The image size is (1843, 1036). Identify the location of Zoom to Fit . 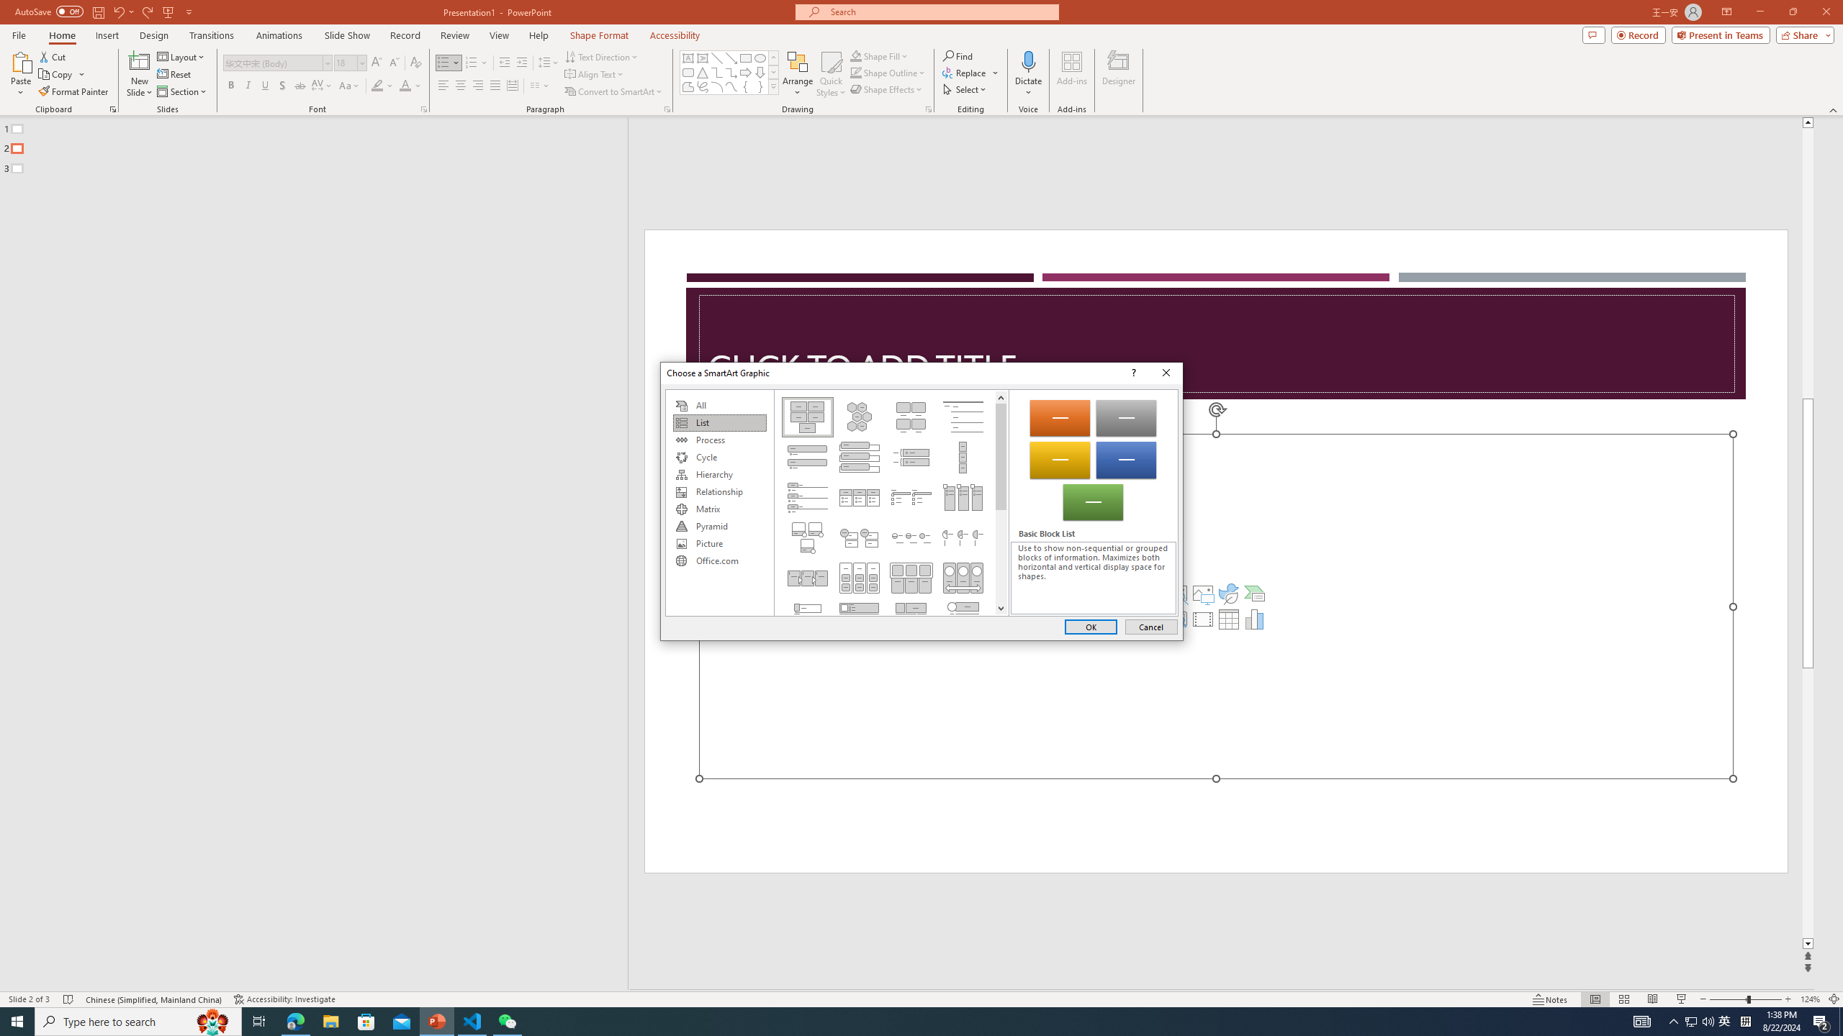
(1834, 999).